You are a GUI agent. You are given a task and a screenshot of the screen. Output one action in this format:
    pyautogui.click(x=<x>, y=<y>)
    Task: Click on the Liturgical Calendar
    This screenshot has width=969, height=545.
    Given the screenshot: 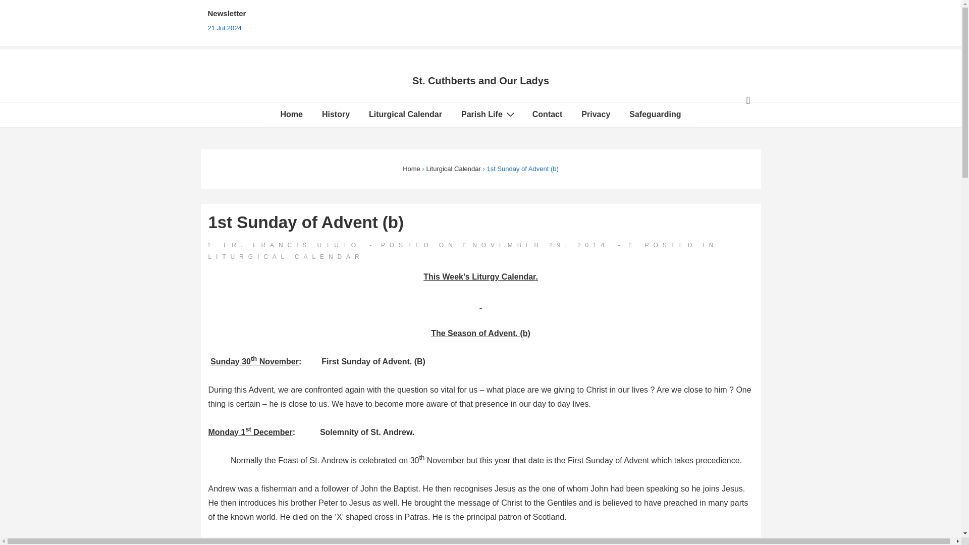 What is the action you would take?
    pyautogui.click(x=453, y=169)
    